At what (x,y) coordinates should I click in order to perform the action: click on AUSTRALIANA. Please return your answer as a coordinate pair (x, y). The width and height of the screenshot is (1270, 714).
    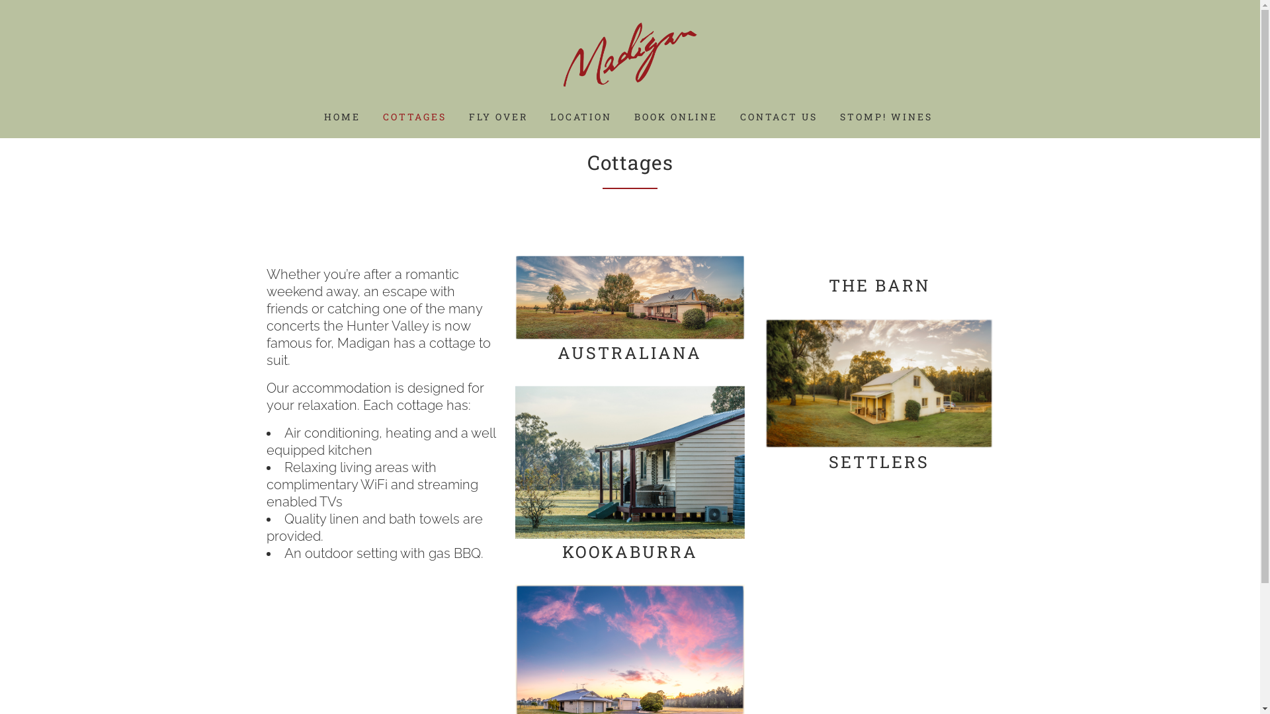
    Looking at the image, I should click on (630, 353).